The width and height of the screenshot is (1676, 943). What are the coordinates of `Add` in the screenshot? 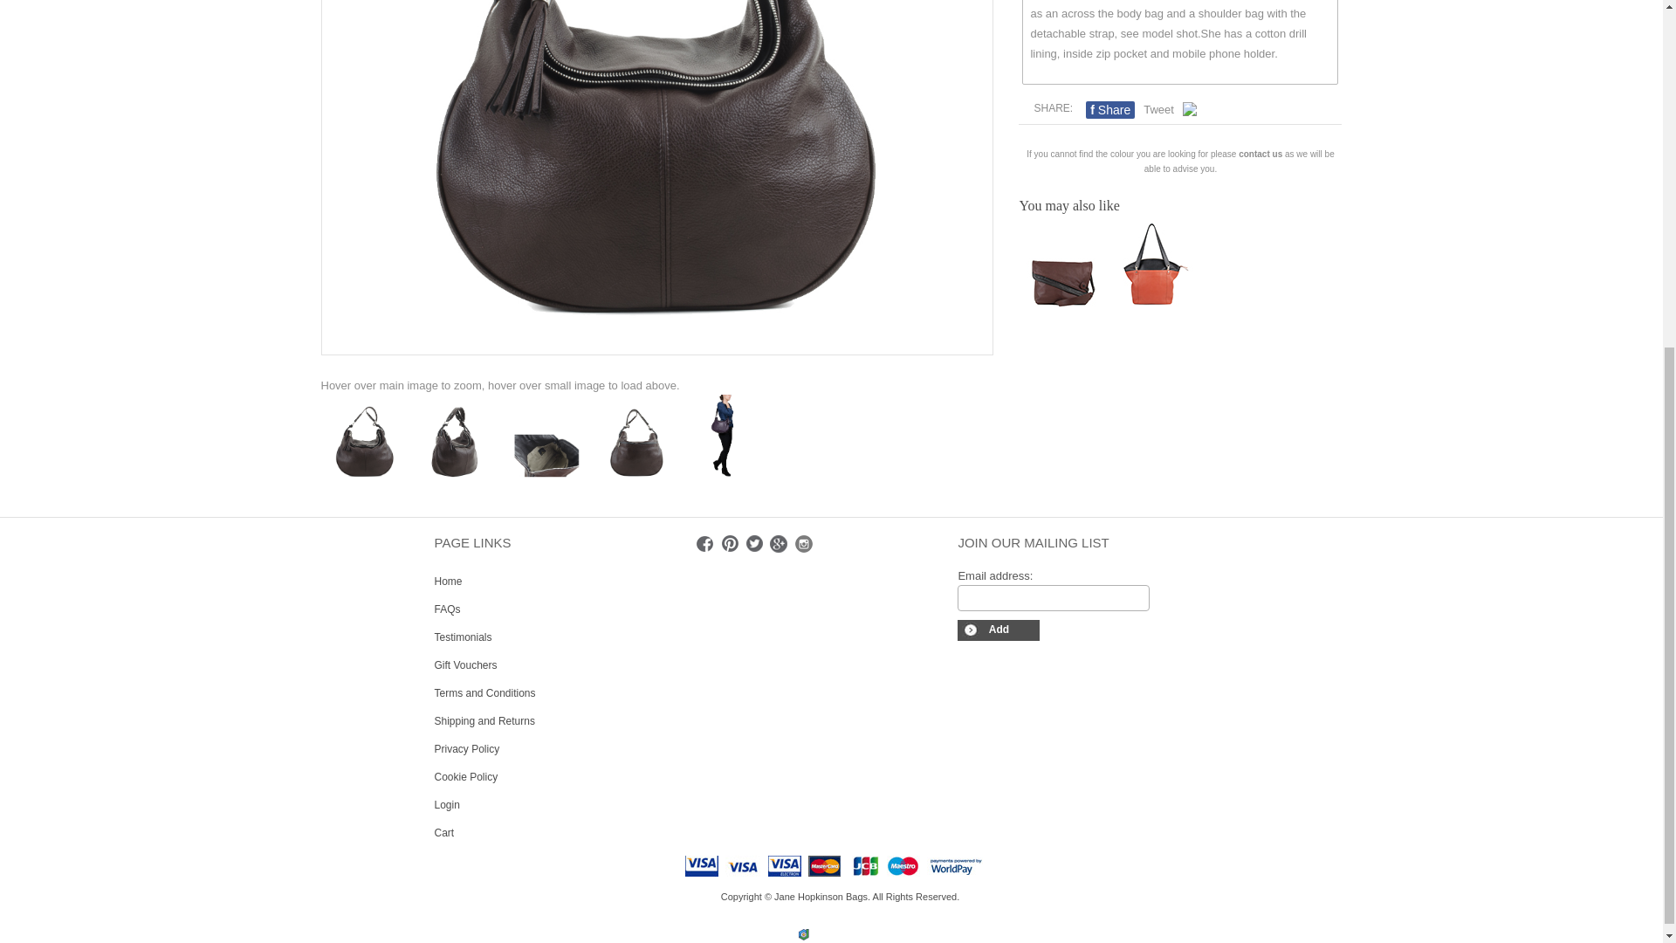 It's located at (998, 630).